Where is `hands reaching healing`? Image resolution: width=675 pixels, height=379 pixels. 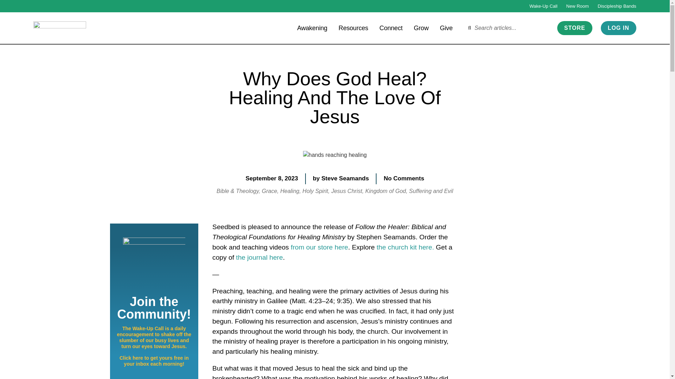
hands reaching healing is located at coordinates (335, 155).